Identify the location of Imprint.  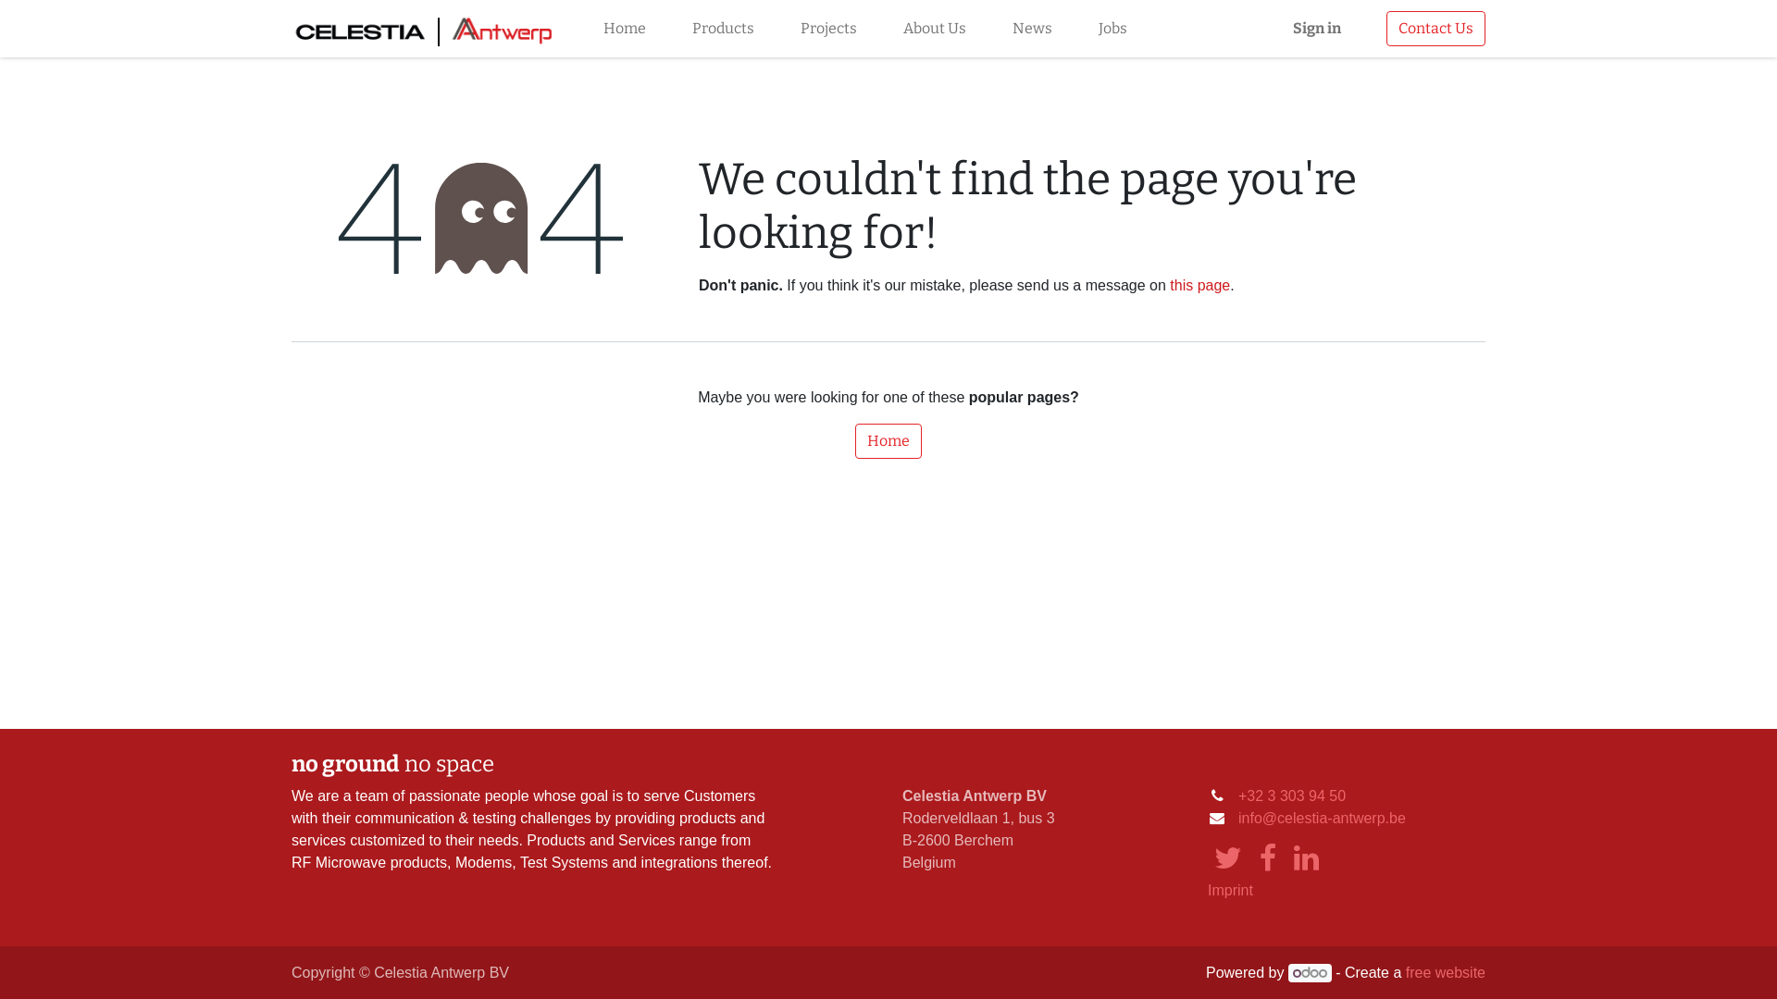
(1231, 890).